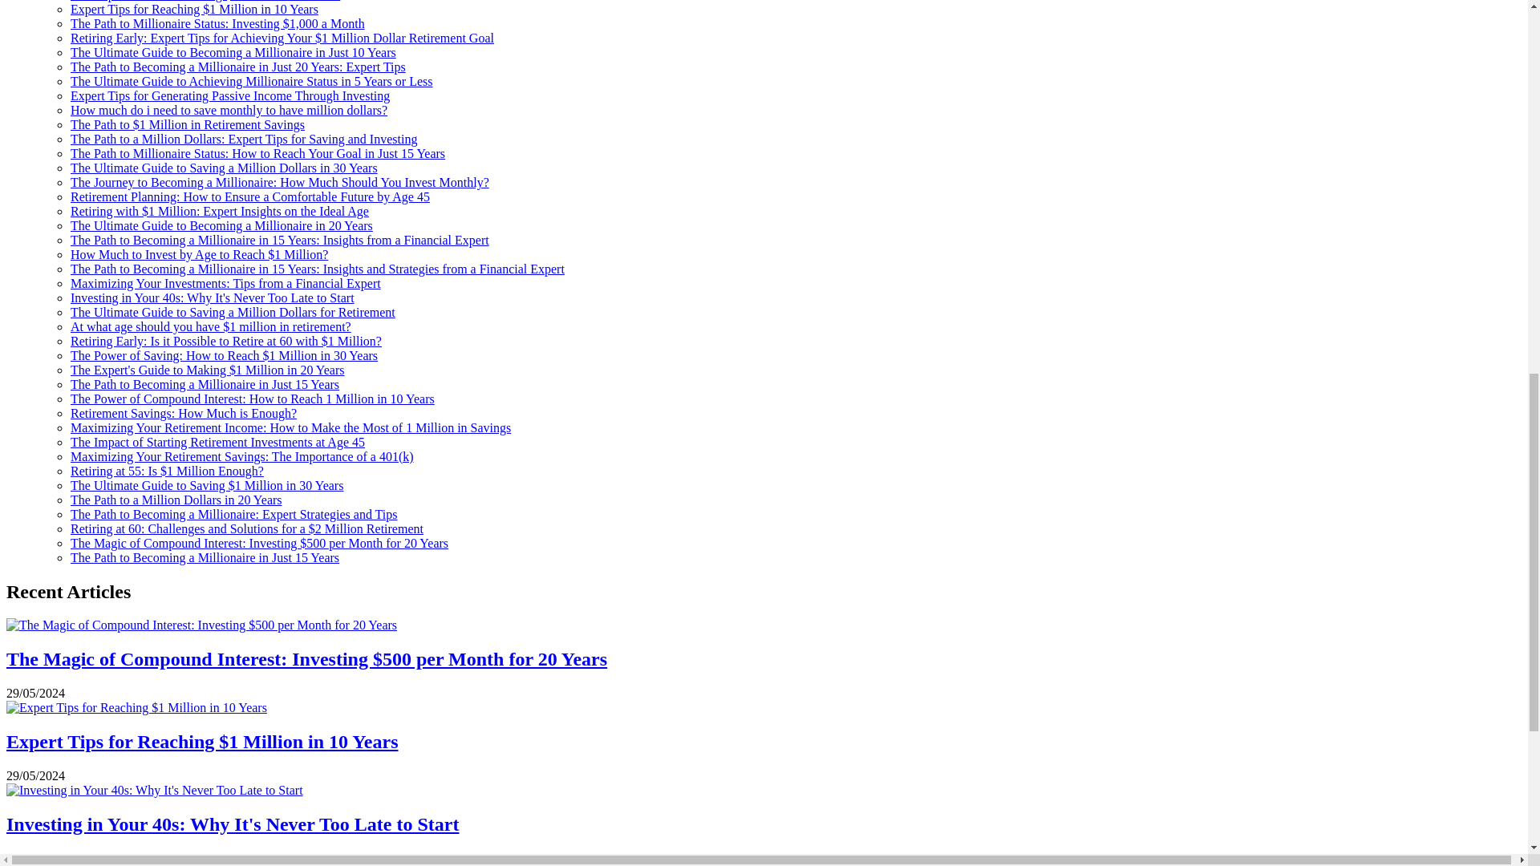 The height and width of the screenshot is (866, 1540). Describe the element at coordinates (184, 412) in the screenshot. I see `Retirement Savings: How Much is Enough?` at that location.